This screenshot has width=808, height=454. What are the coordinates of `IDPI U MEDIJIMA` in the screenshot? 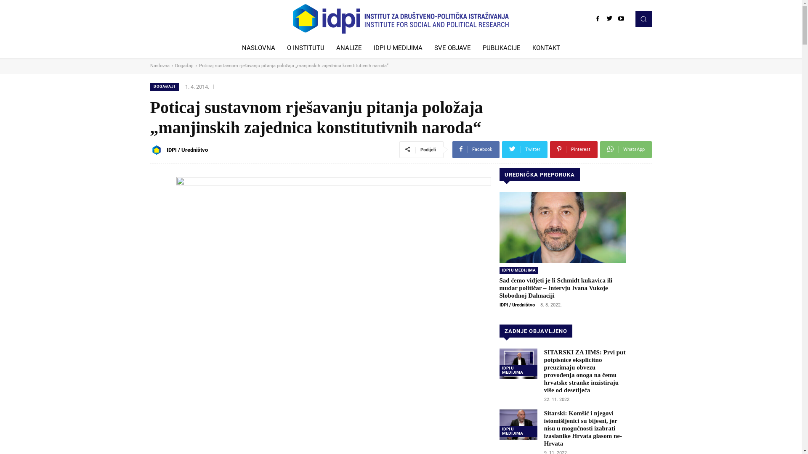 It's located at (518, 371).